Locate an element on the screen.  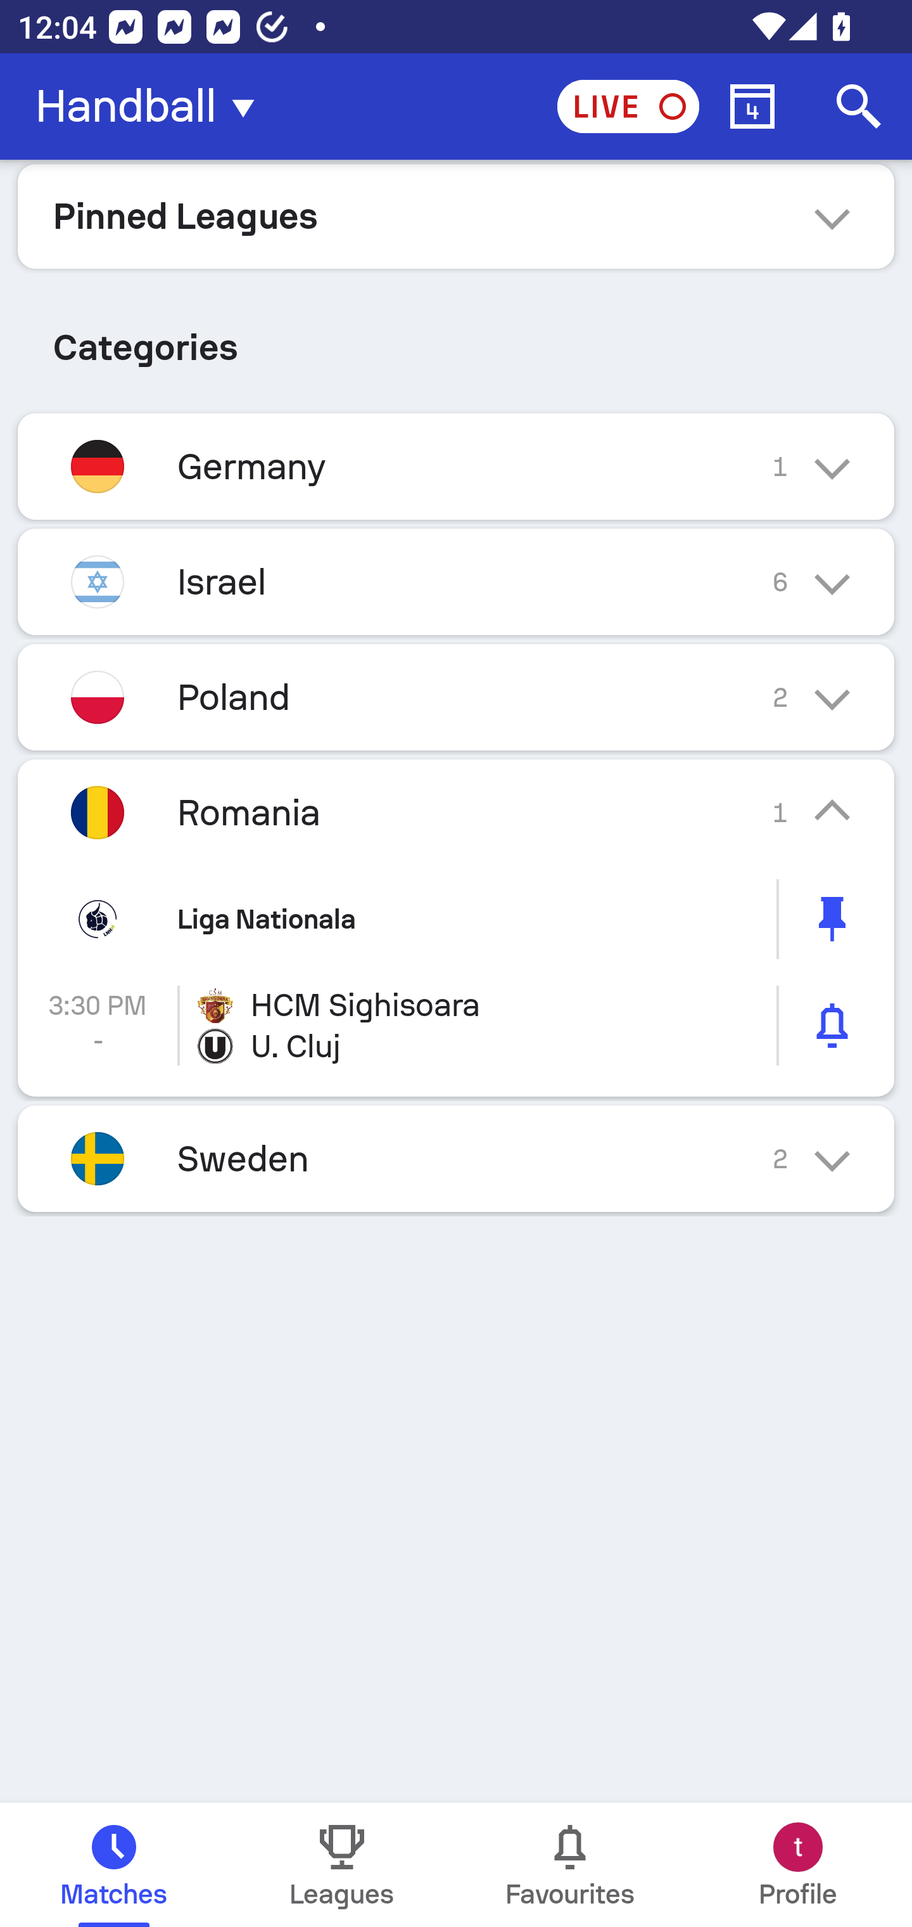
Profile is located at coordinates (798, 1865).